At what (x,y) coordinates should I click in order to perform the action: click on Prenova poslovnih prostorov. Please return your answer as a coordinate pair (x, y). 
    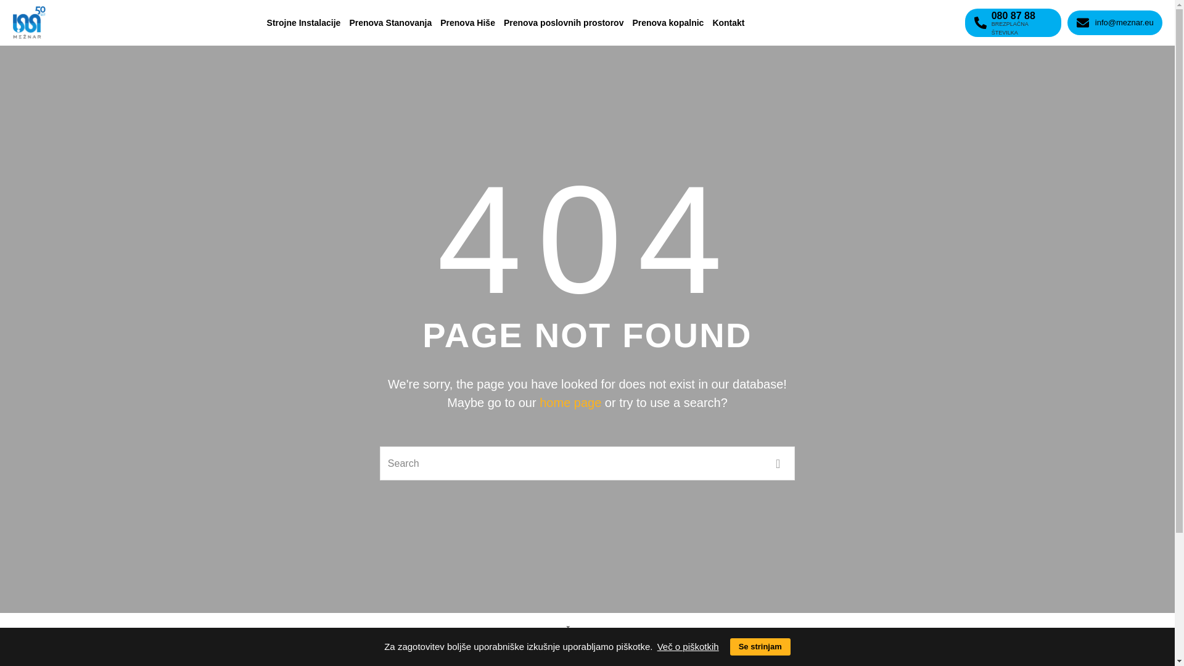
    Looking at the image, I should click on (564, 23).